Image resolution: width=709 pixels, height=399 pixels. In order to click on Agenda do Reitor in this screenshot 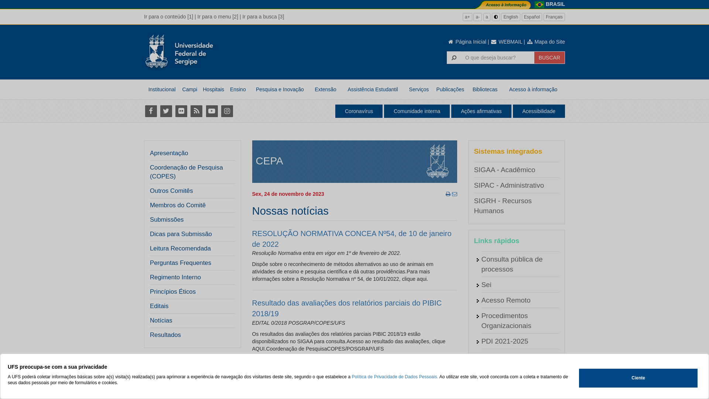, I will do `click(509, 357)`.